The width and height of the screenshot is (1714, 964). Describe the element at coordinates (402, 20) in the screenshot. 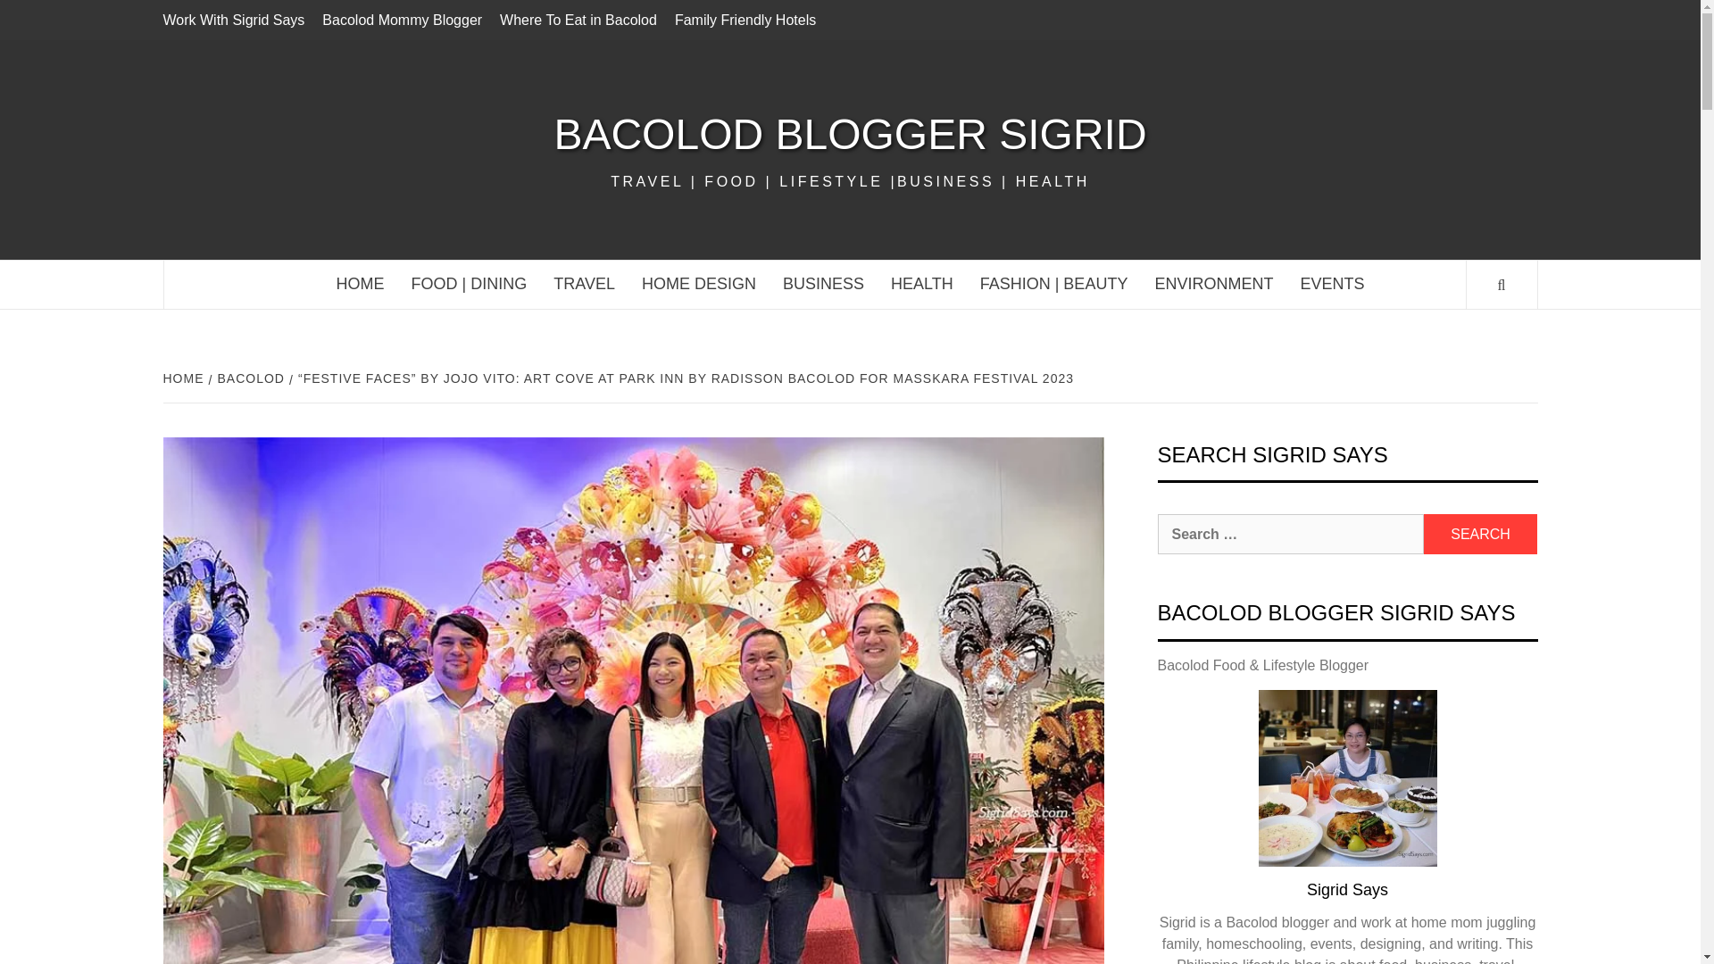

I see `Bacolod Mommy Blogger` at that location.